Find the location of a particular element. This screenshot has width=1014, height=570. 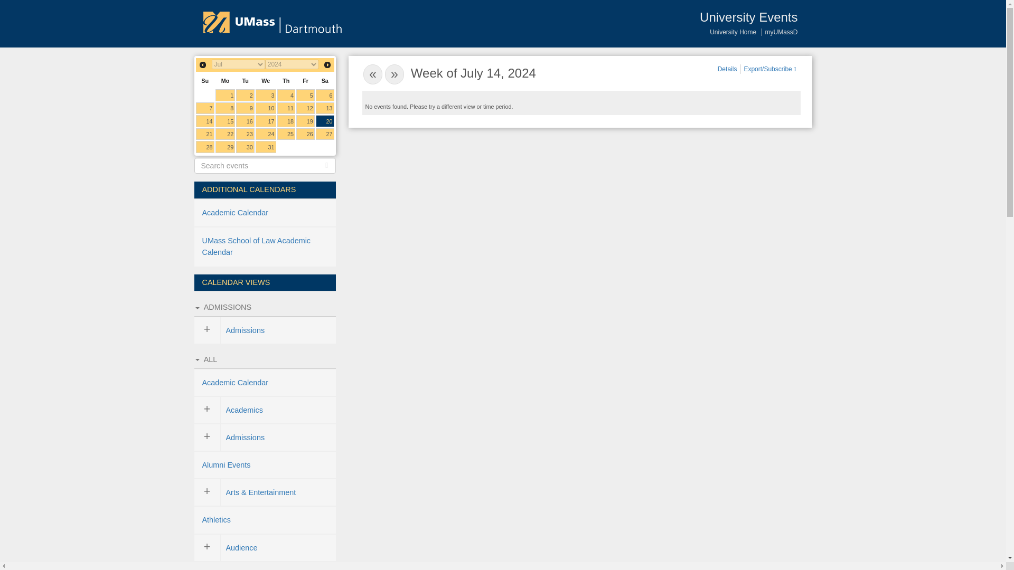

2 is located at coordinates (245, 95).